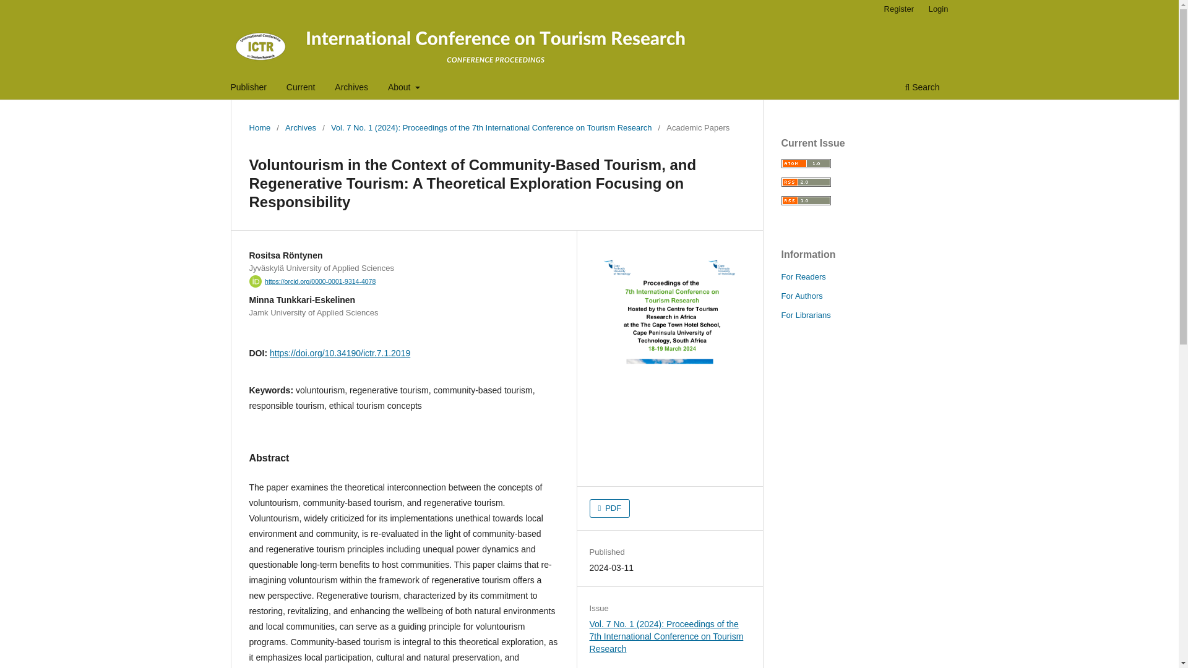  I want to click on About, so click(403, 88).